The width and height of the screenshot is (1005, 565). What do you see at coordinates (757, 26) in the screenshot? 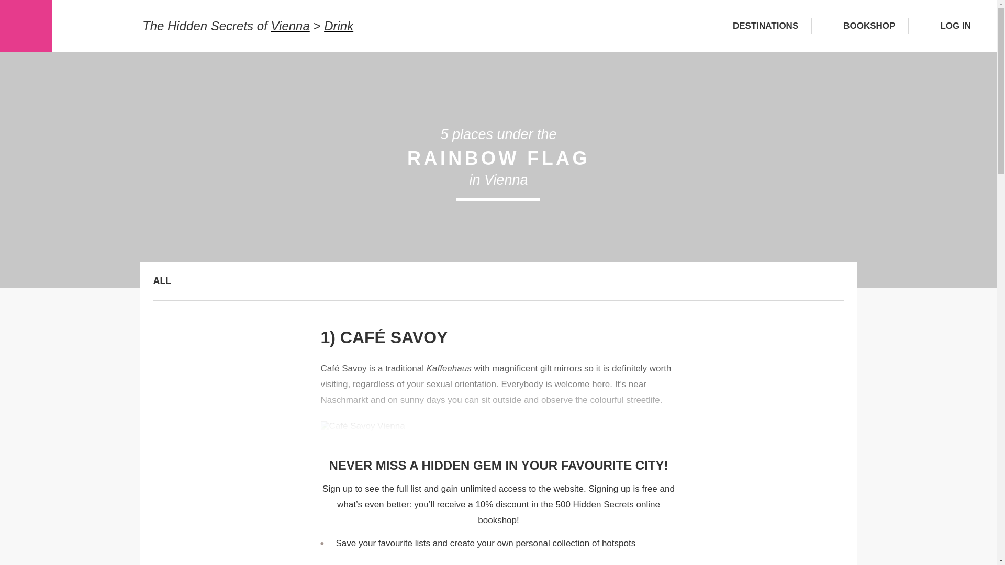
I see `DESTINATIONS` at bounding box center [757, 26].